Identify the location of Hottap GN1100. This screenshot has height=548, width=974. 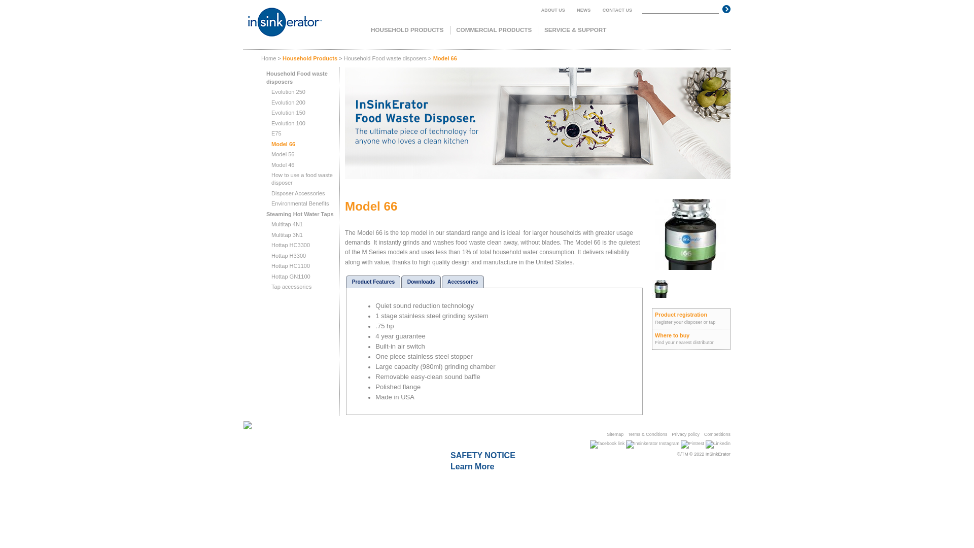
(291, 277).